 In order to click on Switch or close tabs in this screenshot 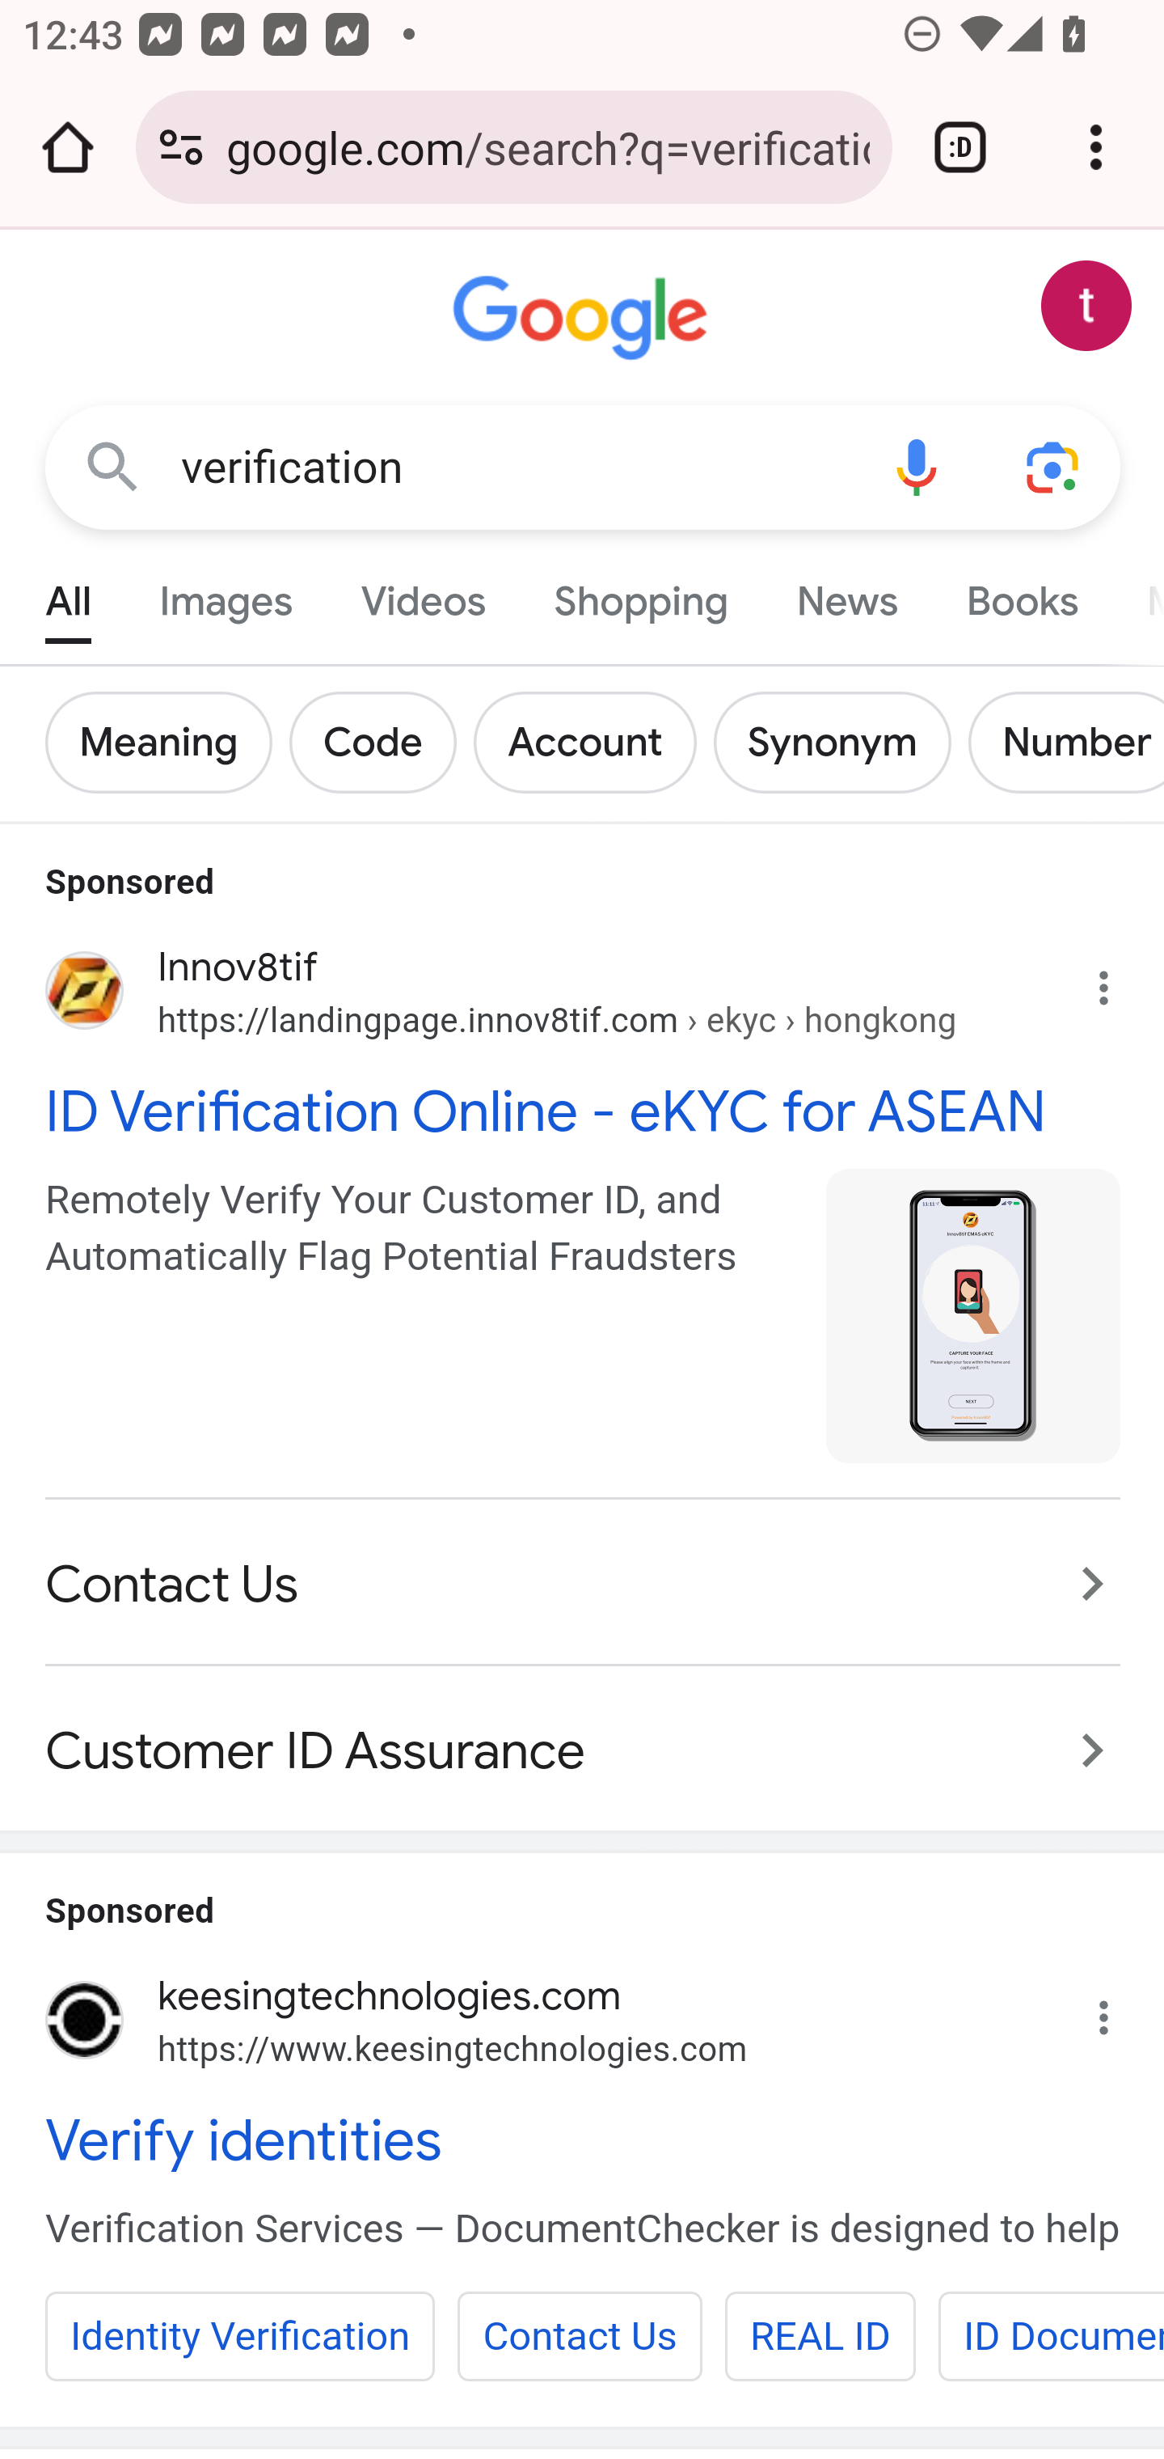, I will do `click(960, 147)`.